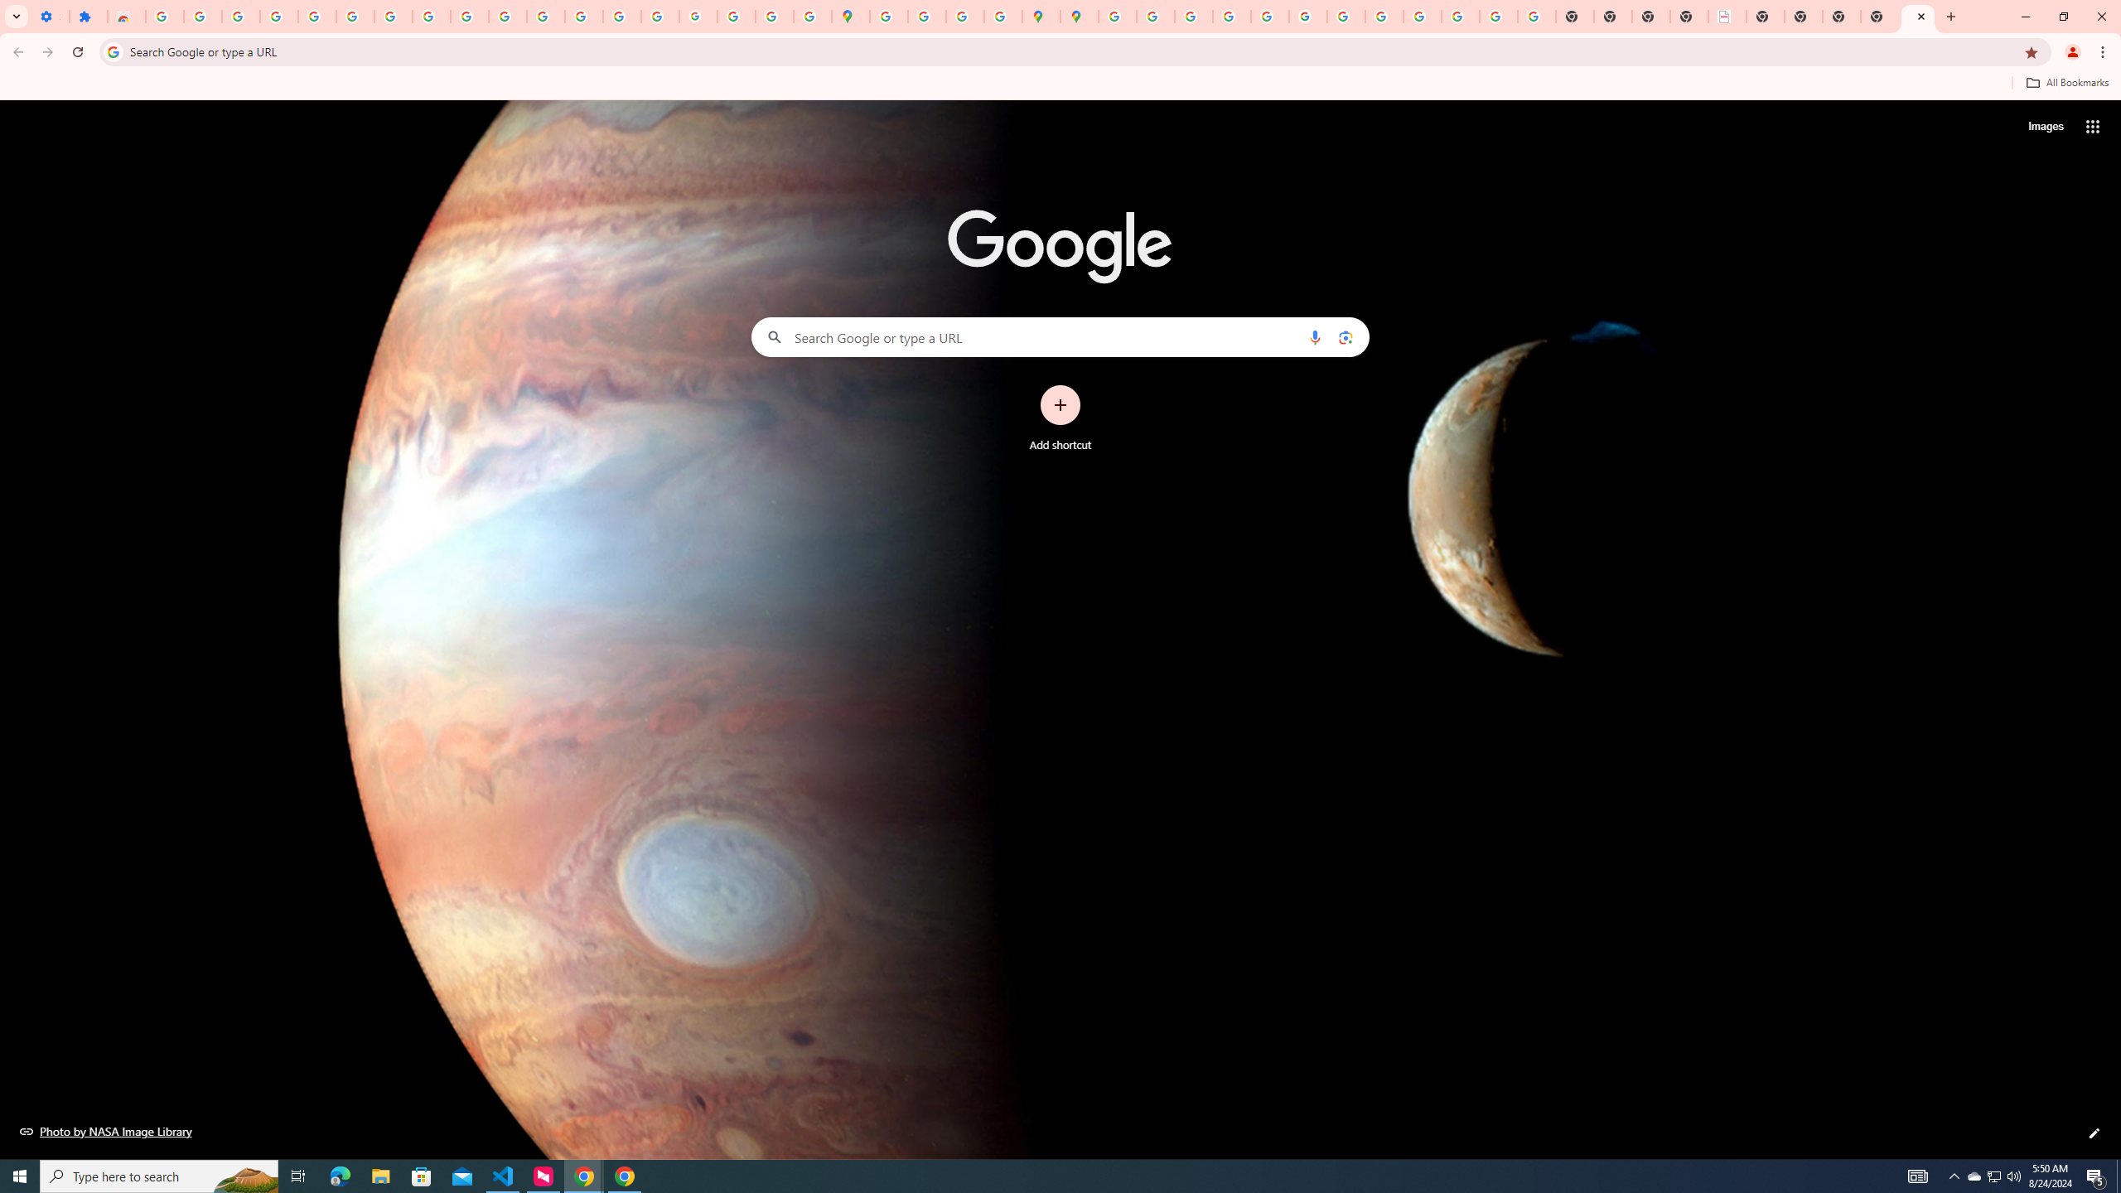  I want to click on Sign in - Google Accounts, so click(164, 17).